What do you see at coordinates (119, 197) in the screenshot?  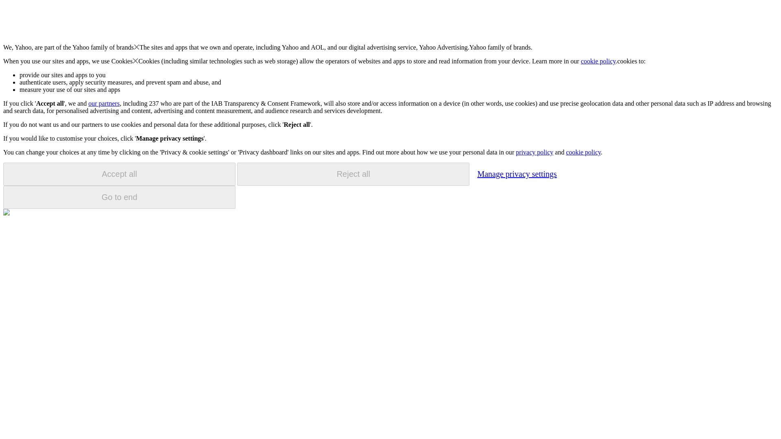 I see `Go to end` at bounding box center [119, 197].